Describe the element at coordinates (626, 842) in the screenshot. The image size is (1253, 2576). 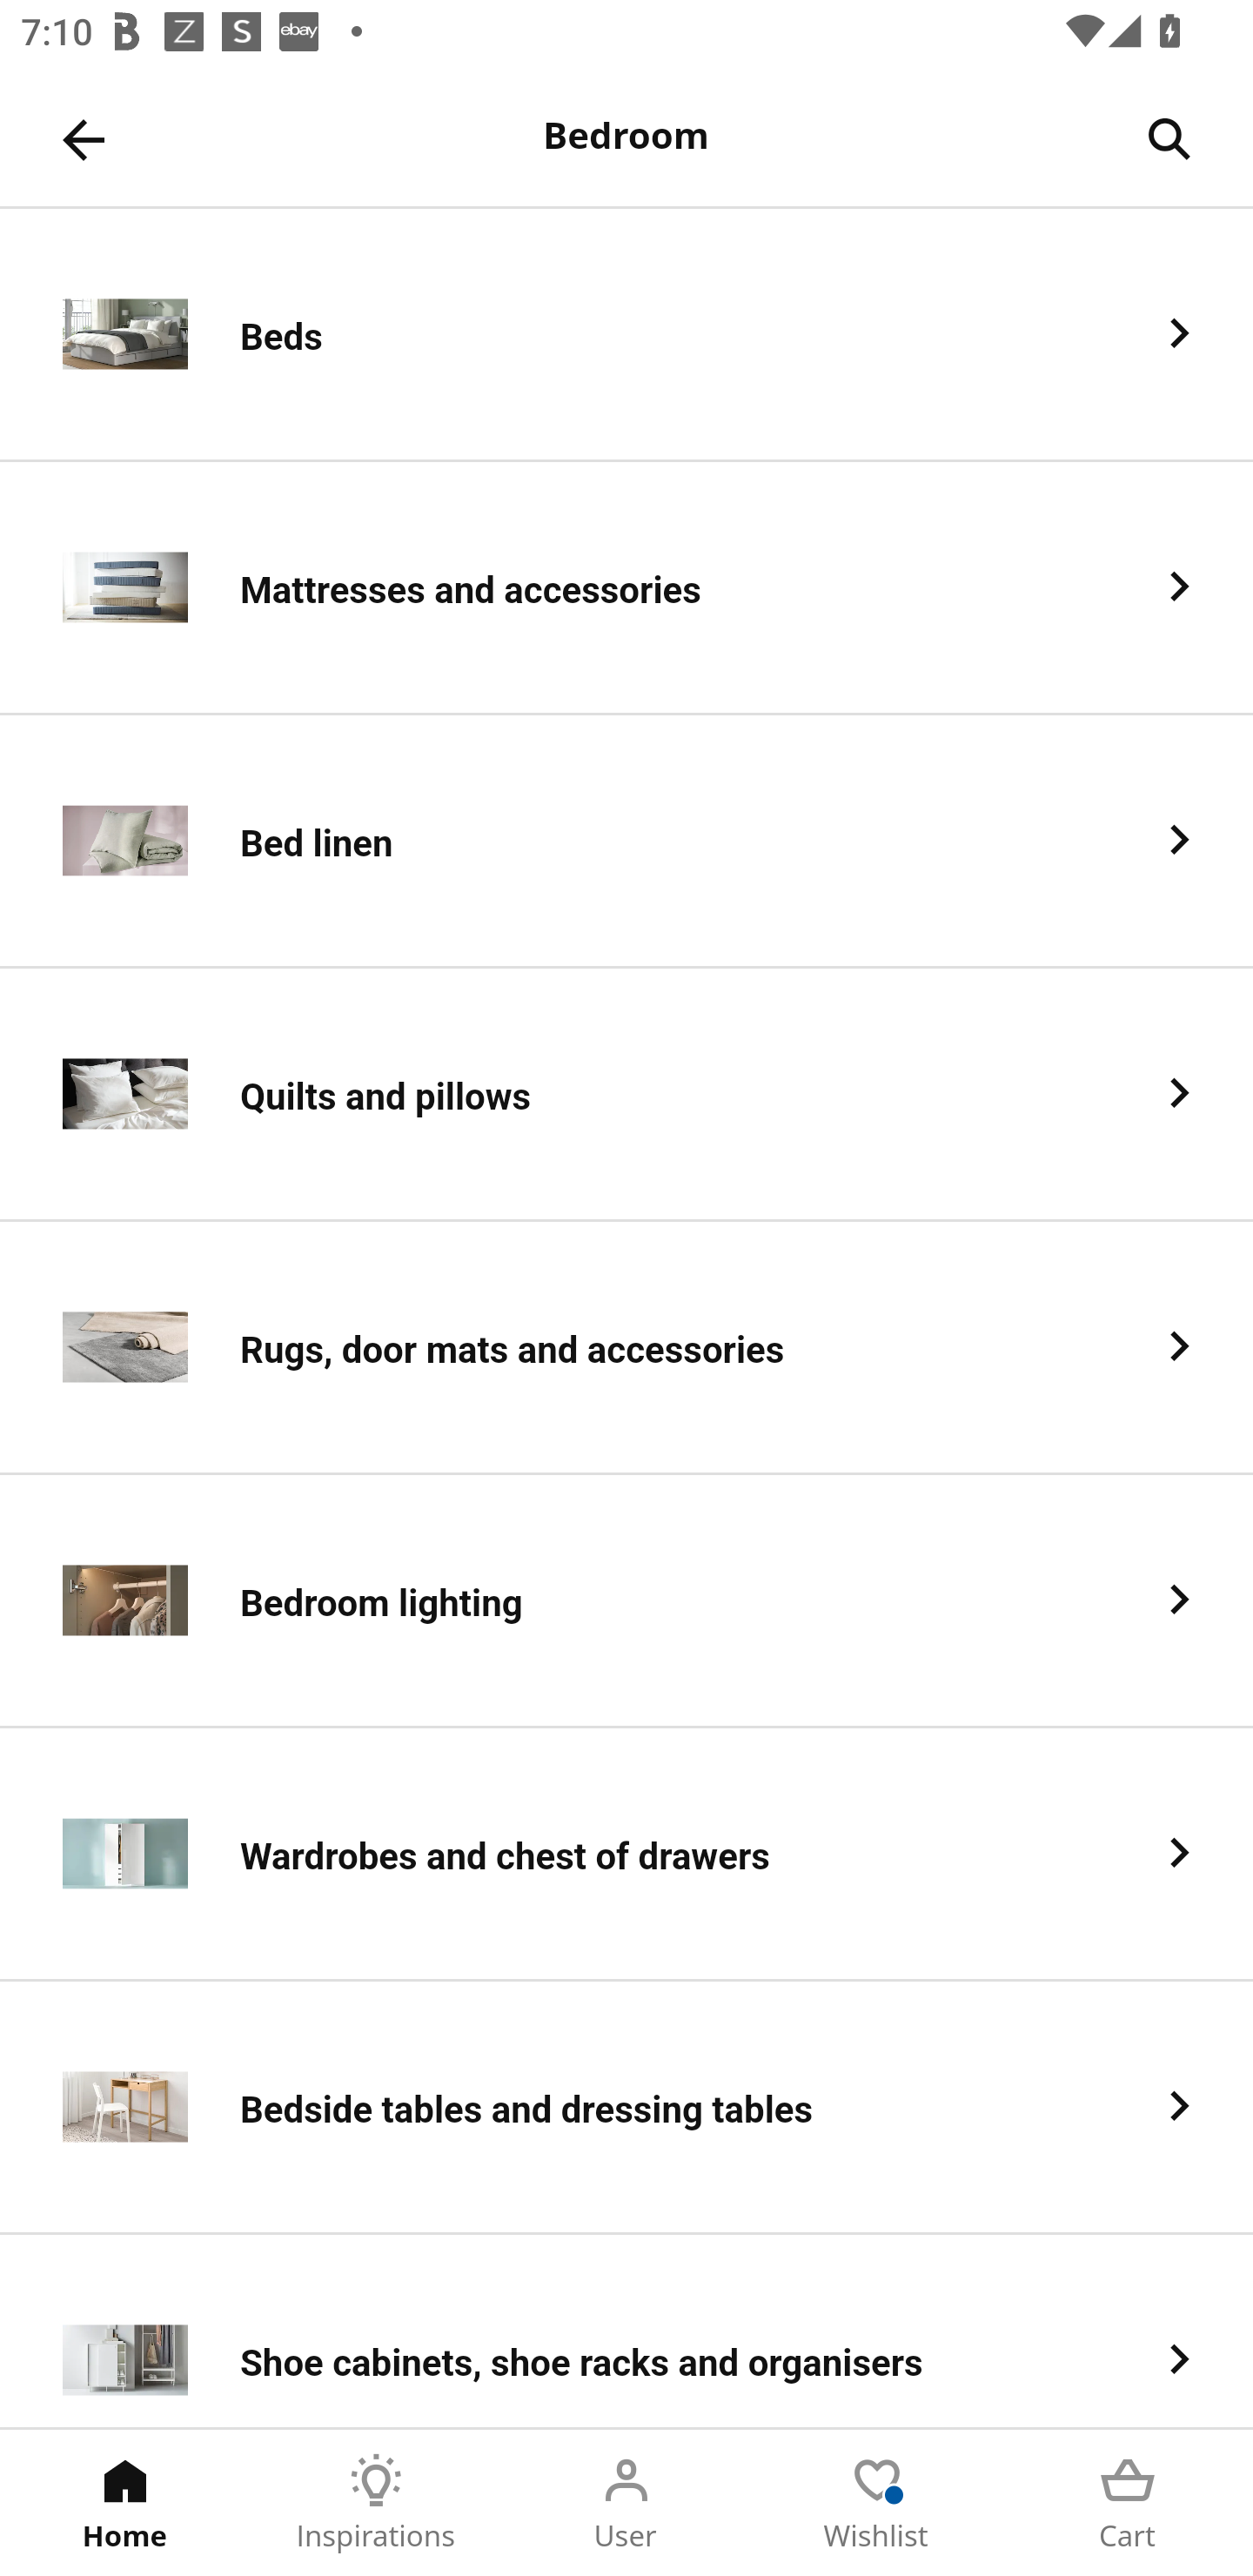
I see `Bed linen` at that location.